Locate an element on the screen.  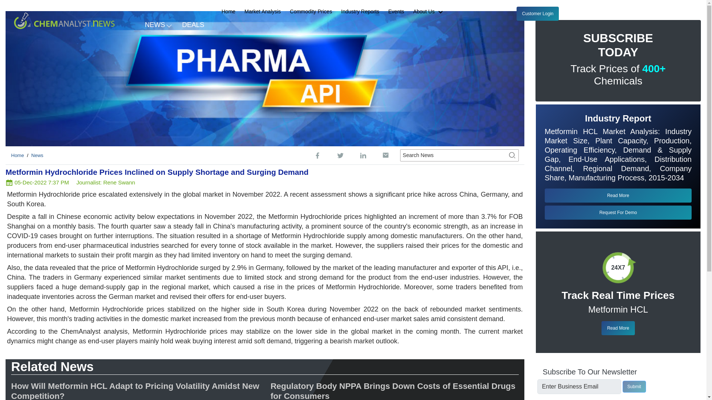
Industry Reports is located at coordinates (360, 11).